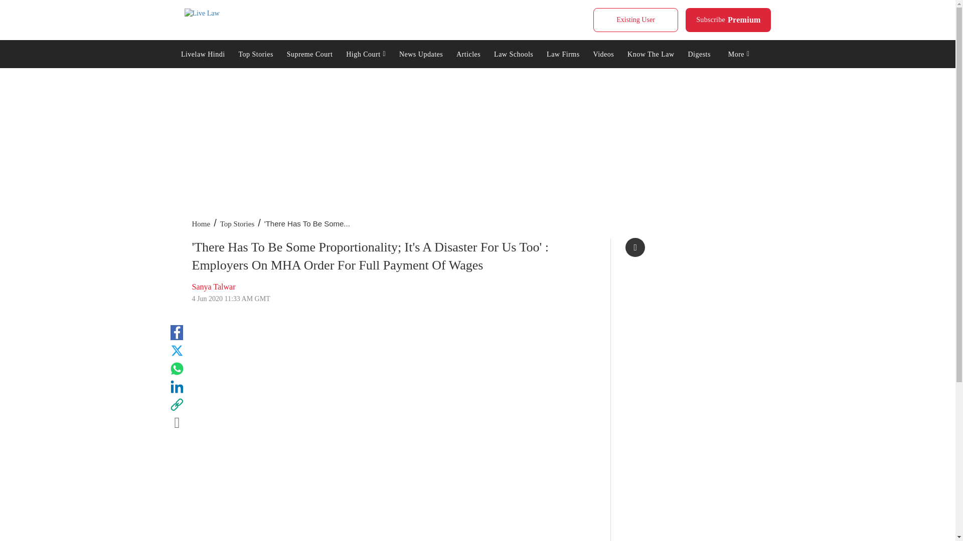 The height and width of the screenshot is (541, 963). What do you see at coordinates (202, 13) in the screenshot?
I see `High Court` at bounding box center [202, 13].